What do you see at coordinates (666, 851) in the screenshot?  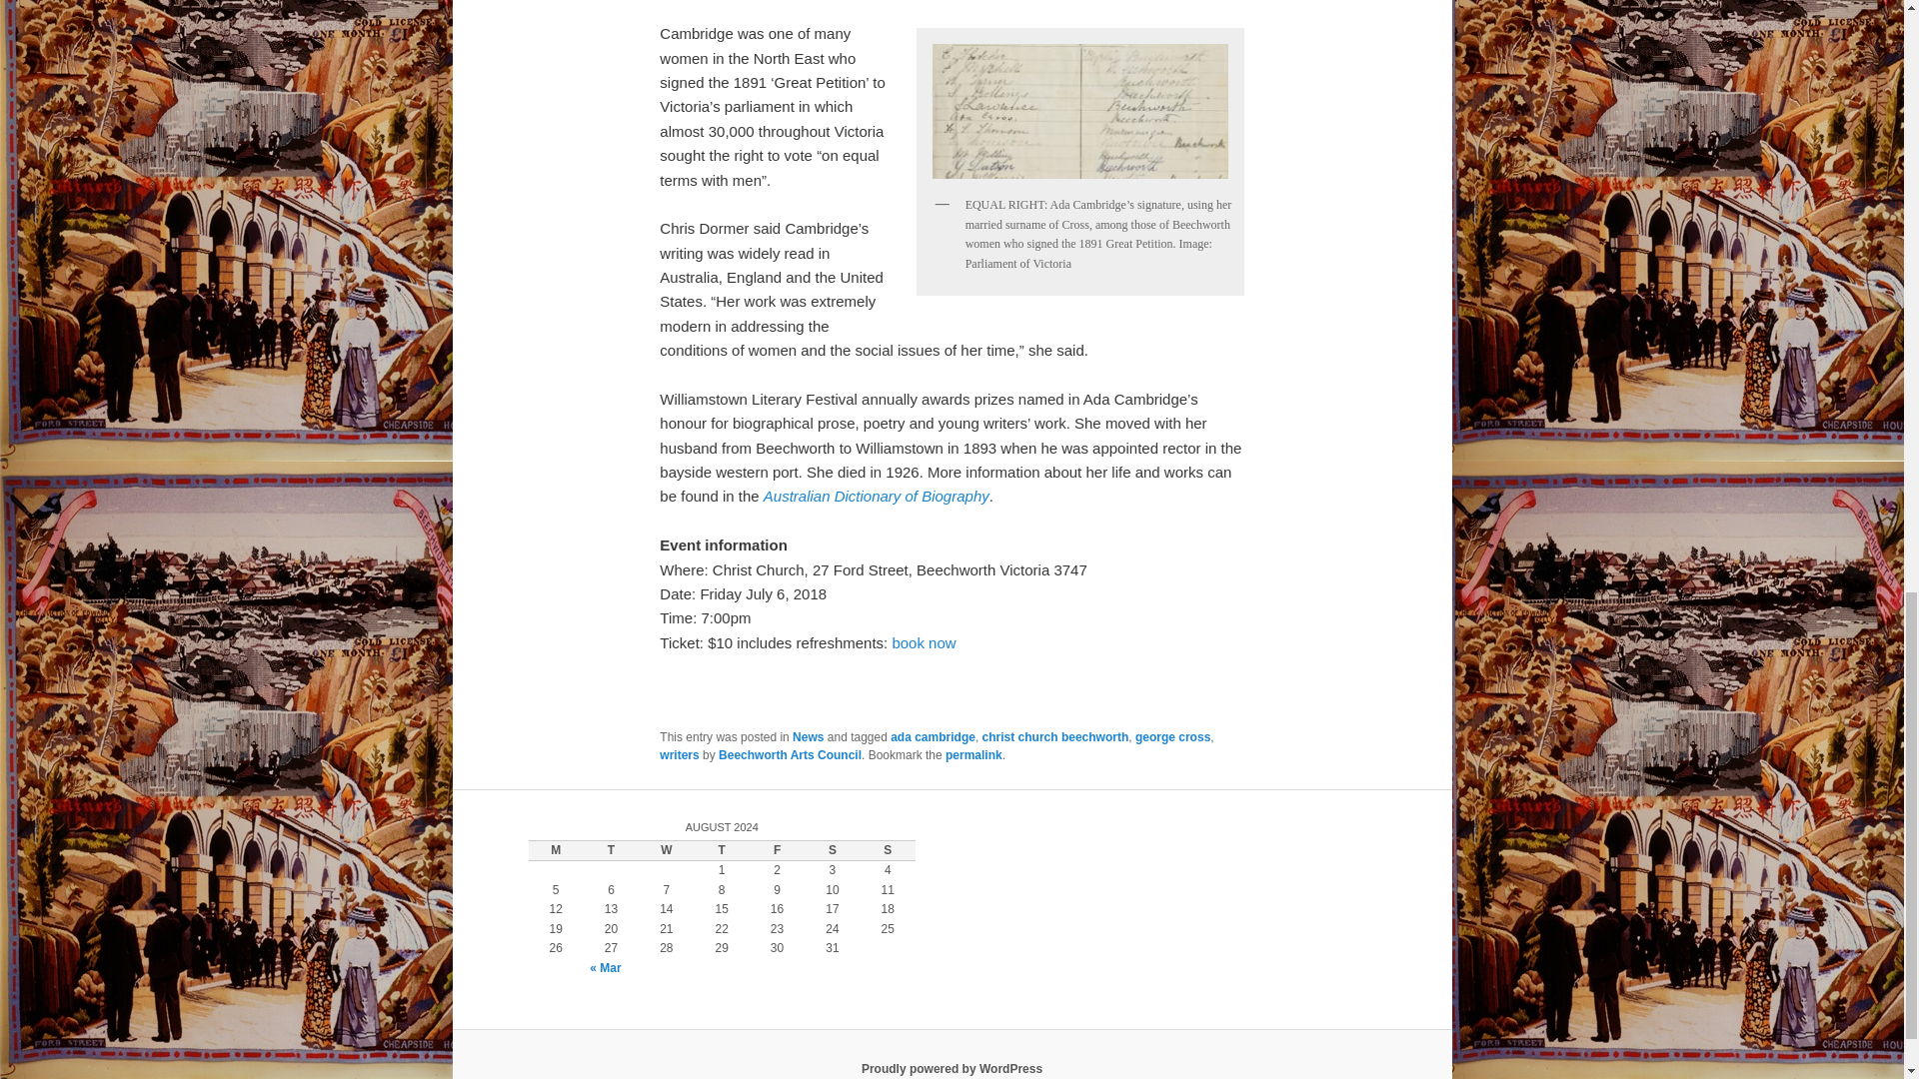 I see `Wednesday` at bounding box center [666, 851].